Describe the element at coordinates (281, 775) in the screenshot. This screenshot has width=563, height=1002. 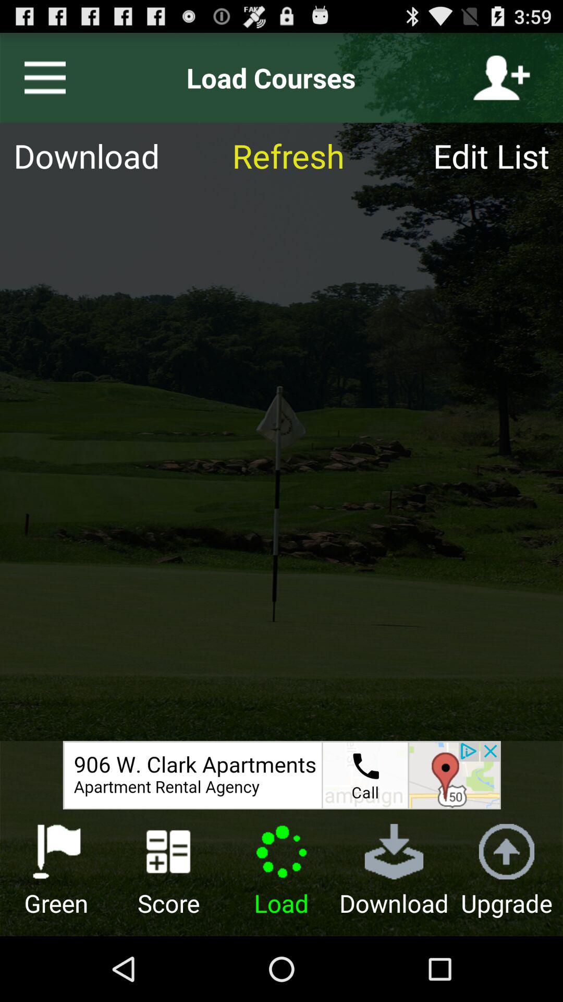
I see `select advertisement` at that location.